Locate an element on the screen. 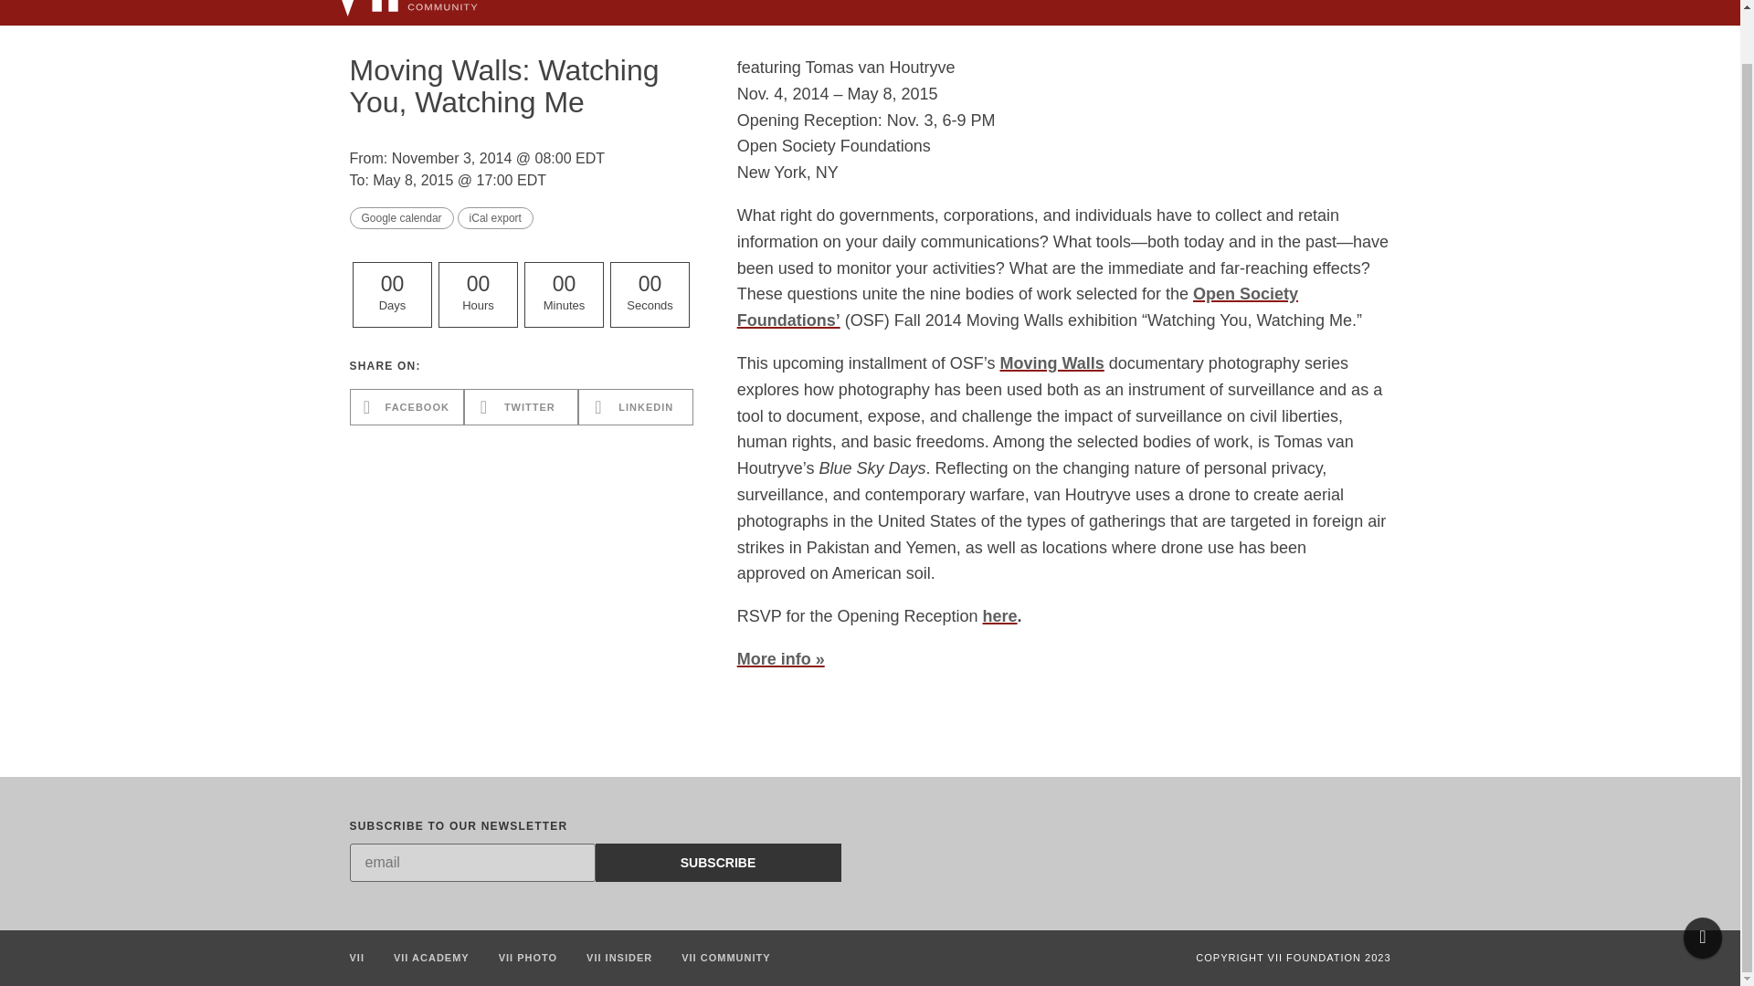 This screenshot has width=1754, height=986. Moving Walls is located at coordinates (1051, 363).